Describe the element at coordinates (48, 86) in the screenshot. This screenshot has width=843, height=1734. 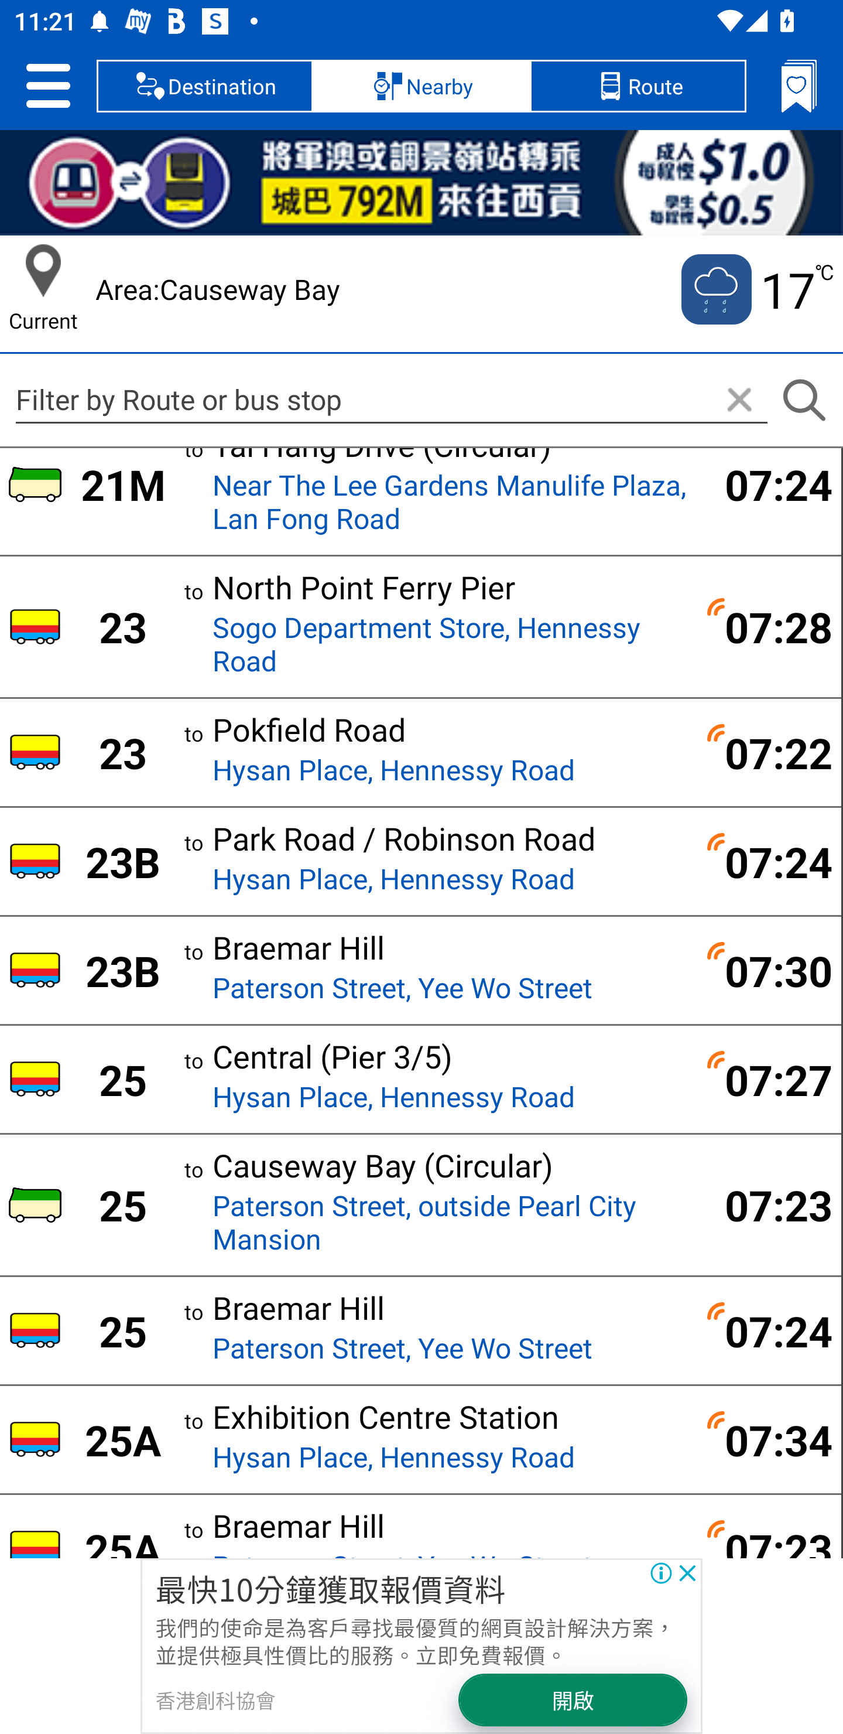
I see `Setting` at that location.